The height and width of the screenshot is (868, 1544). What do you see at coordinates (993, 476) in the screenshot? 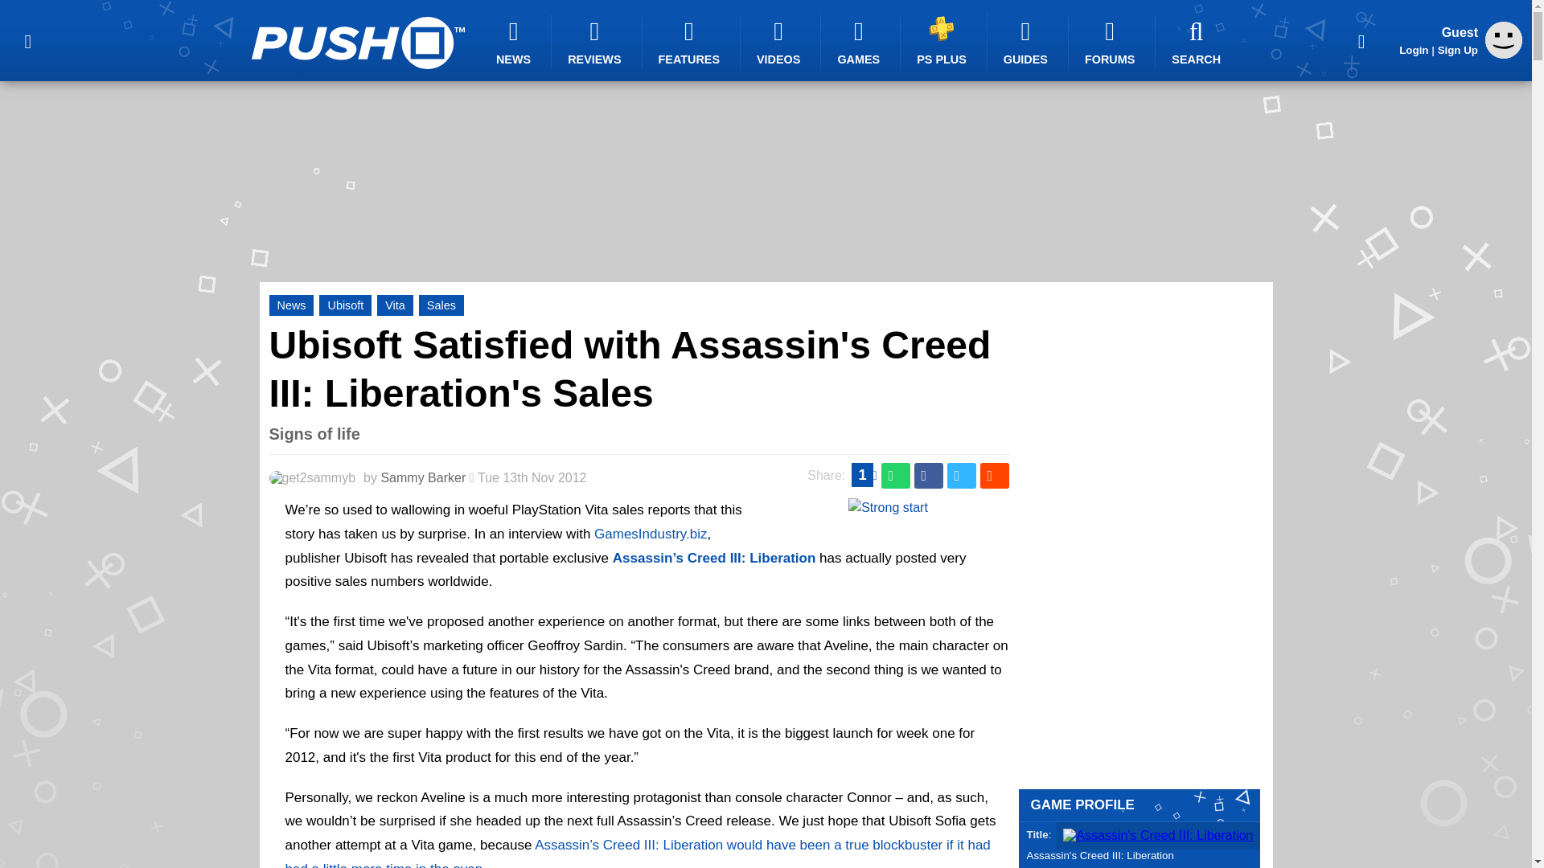
I see `Share this on Reddit` at bounding box center [993, 476].